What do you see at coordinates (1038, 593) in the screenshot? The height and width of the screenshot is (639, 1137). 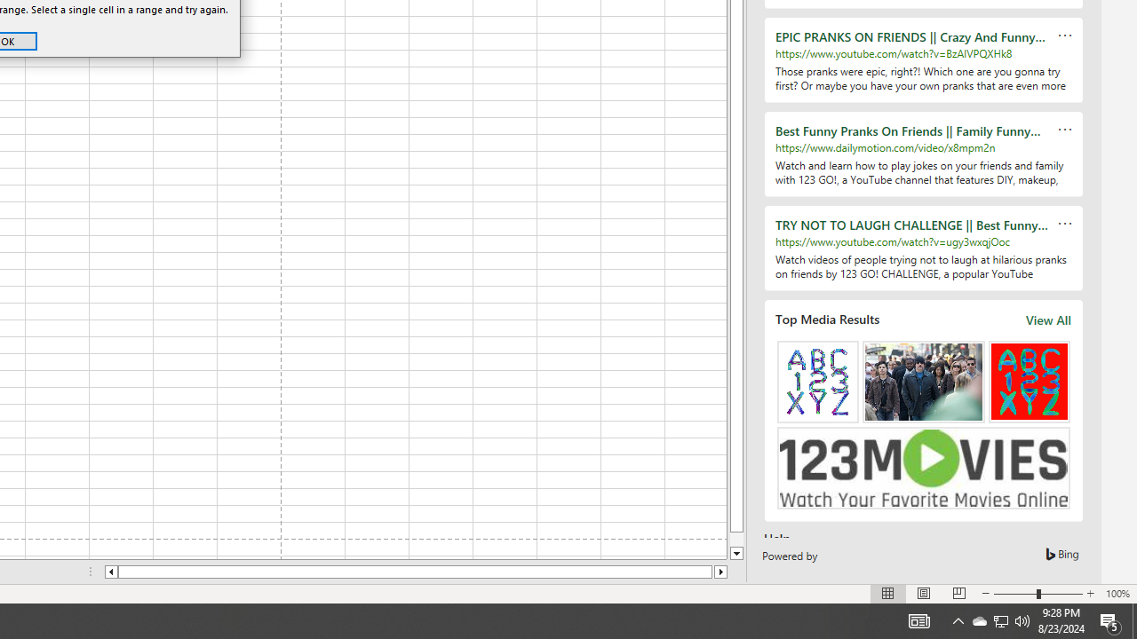 I see `Zoom` at bounding box center [1038, 593].